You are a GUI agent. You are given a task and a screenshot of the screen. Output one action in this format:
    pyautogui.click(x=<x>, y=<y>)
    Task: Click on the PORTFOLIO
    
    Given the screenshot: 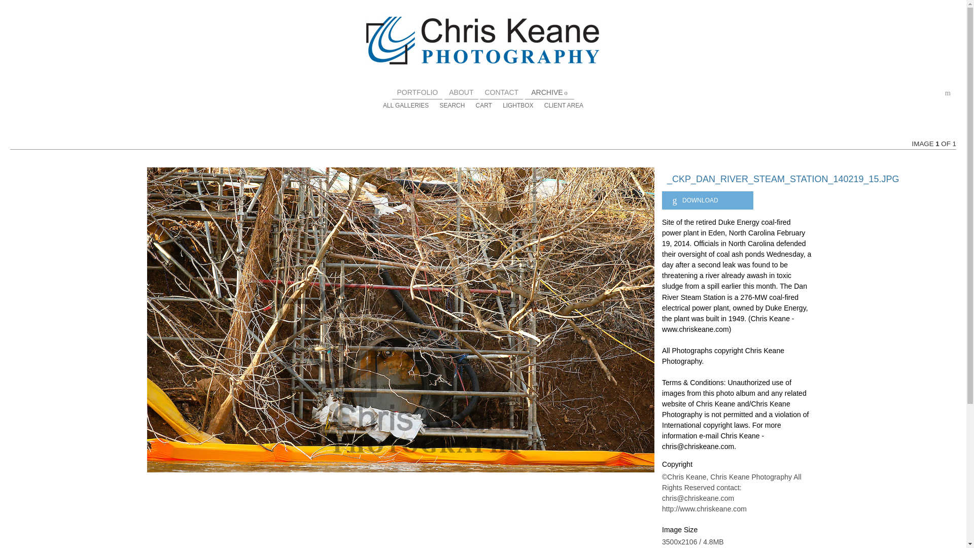 What is the action you would take?
    pyautogui.click(x=417, y=92)
    